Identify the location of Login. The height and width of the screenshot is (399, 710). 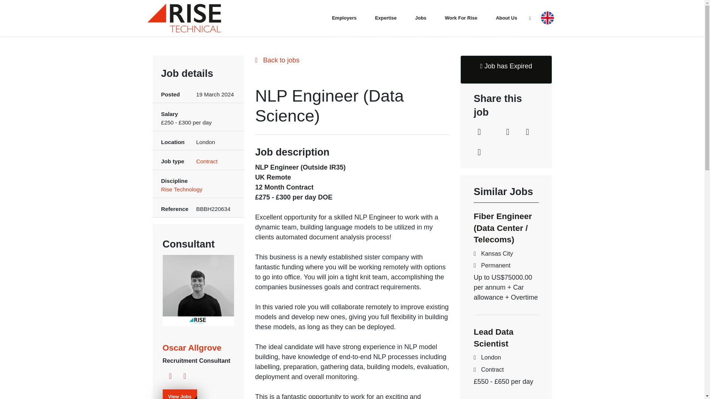
(530, 18).